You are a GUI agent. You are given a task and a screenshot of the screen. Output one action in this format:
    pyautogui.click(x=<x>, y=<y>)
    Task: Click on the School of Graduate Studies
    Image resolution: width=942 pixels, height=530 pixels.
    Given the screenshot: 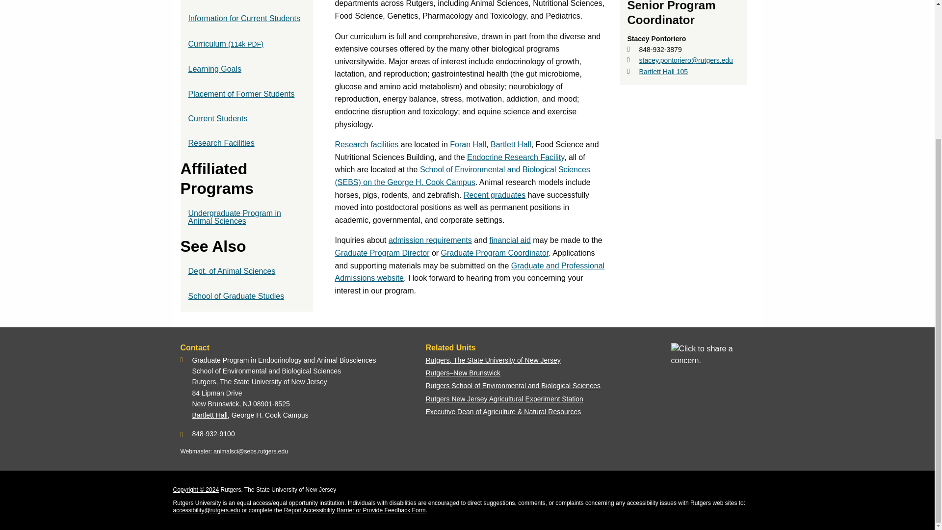 What is the action you would take?
    pyautogui.click(x=246, y=296)
    